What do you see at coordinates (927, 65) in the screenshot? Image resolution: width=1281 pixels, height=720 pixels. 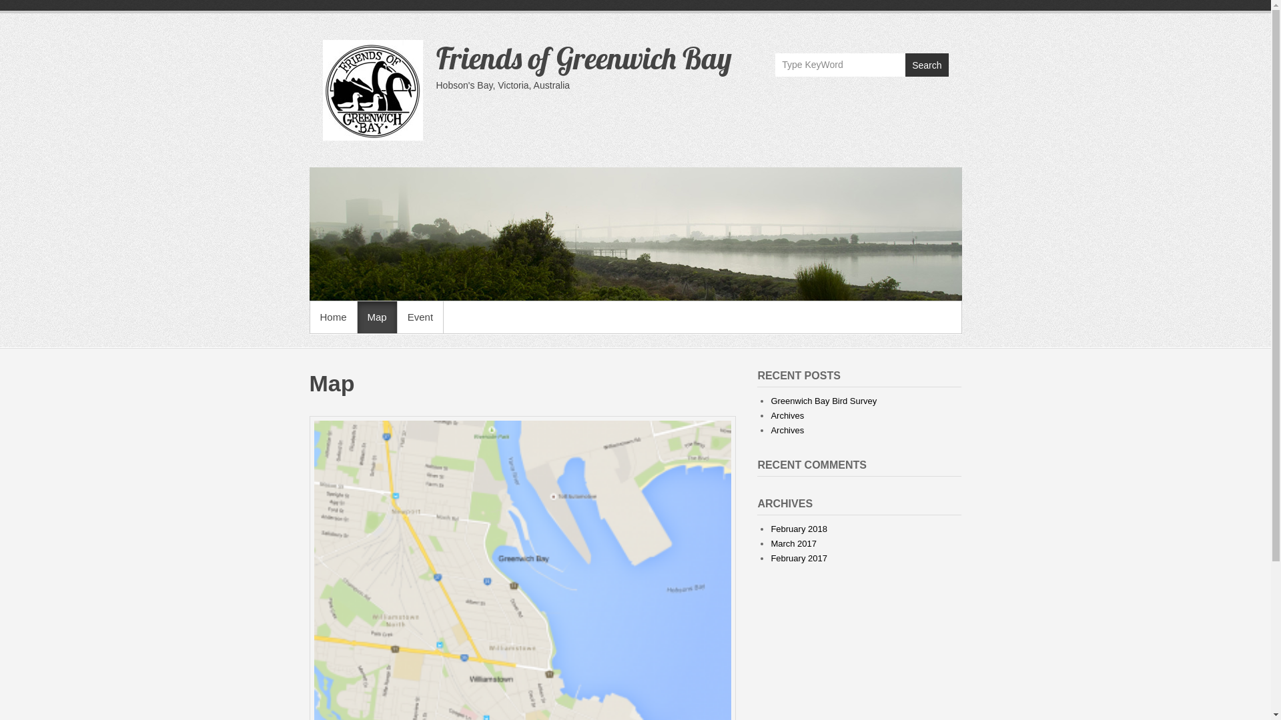 I see `Search` at bounding box center [927, 65].